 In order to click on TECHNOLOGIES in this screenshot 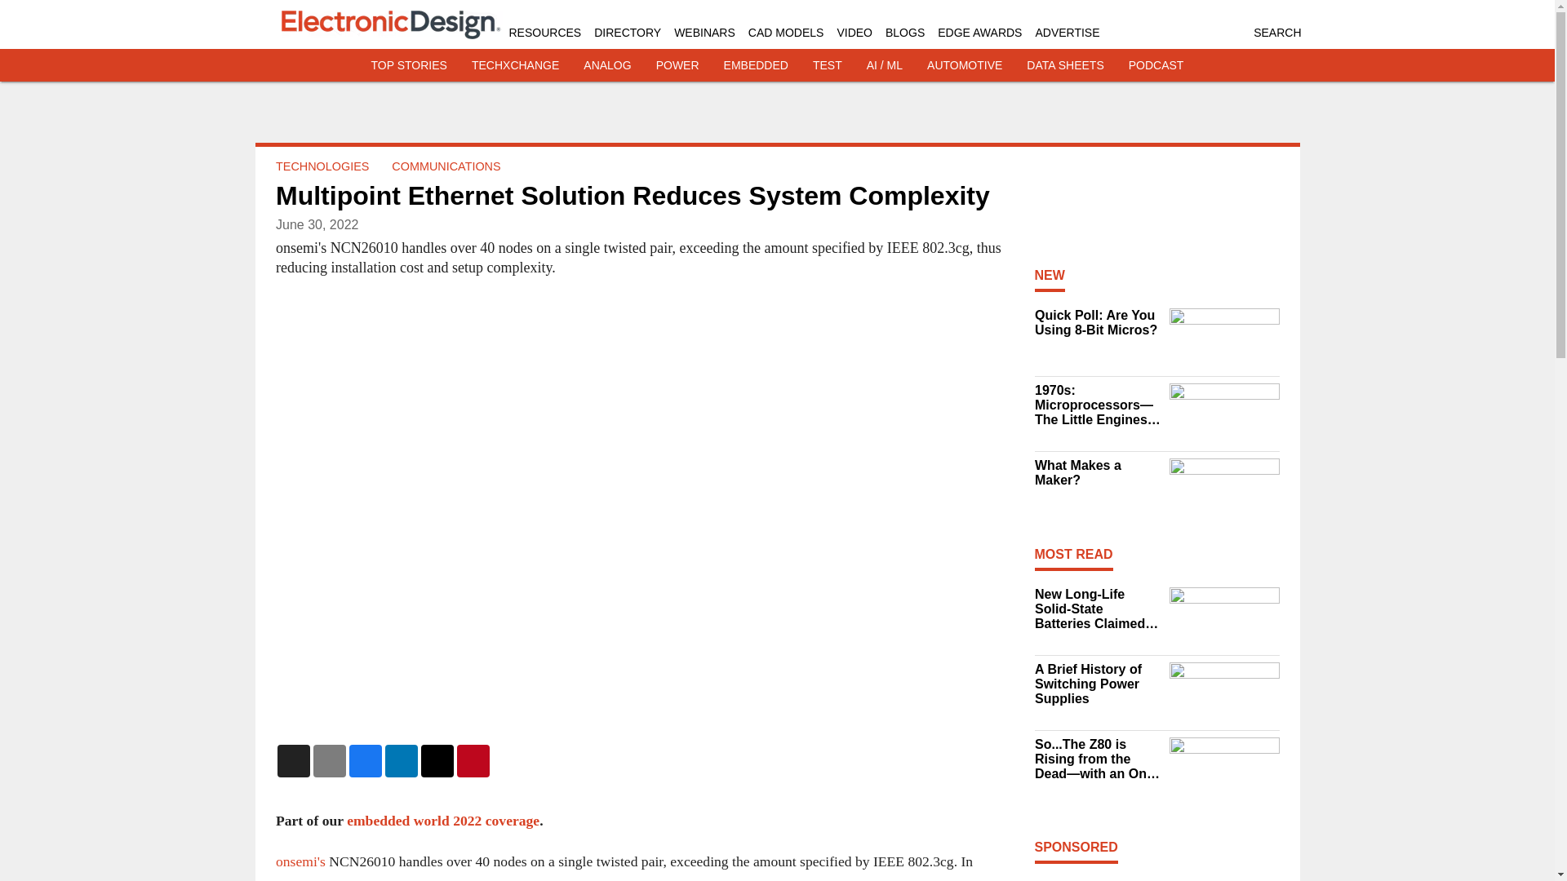, I will do `click(322, 166)`.